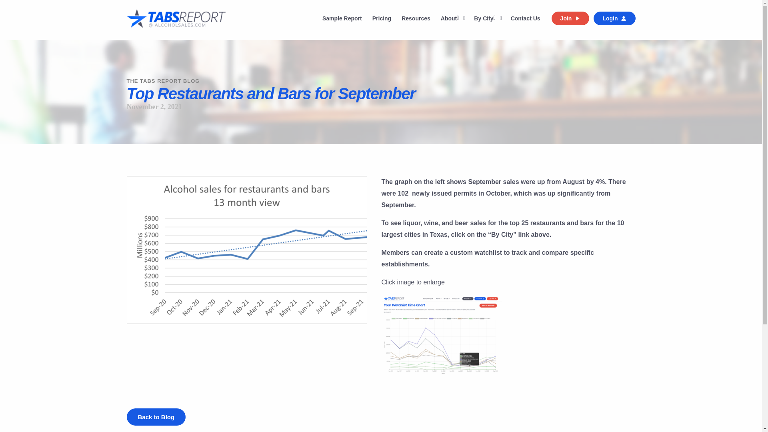 This screenshot has height=432, width=768. What do you see at coordinates (342, 18) in the screenshot?
I see `Sample Report` at bounding box center [342, 18].